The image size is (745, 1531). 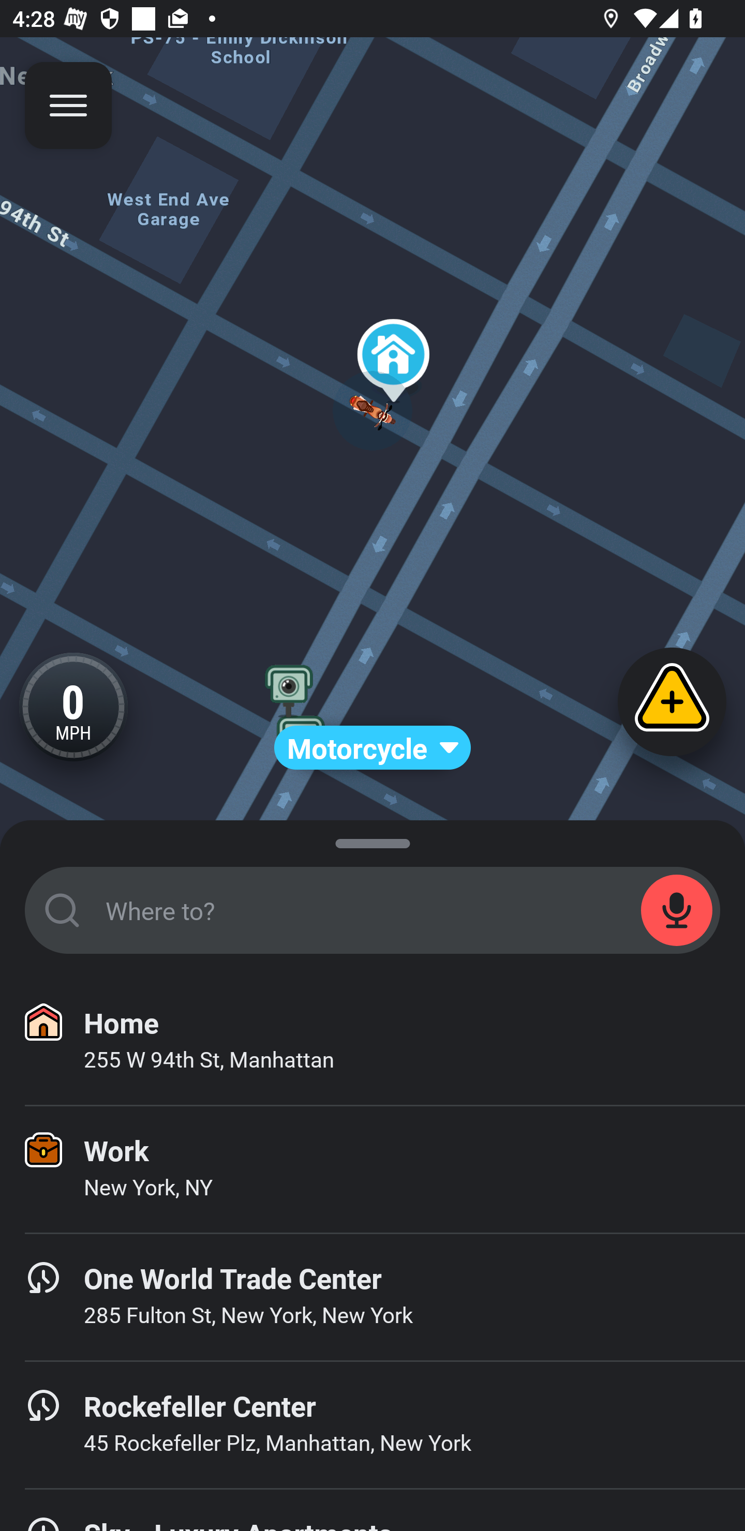 What do you see at coordinates (373, 1042) in the screenshot?
I see `Home 255 W 94th St, Manhattan` at bounding box center [373, 1042].